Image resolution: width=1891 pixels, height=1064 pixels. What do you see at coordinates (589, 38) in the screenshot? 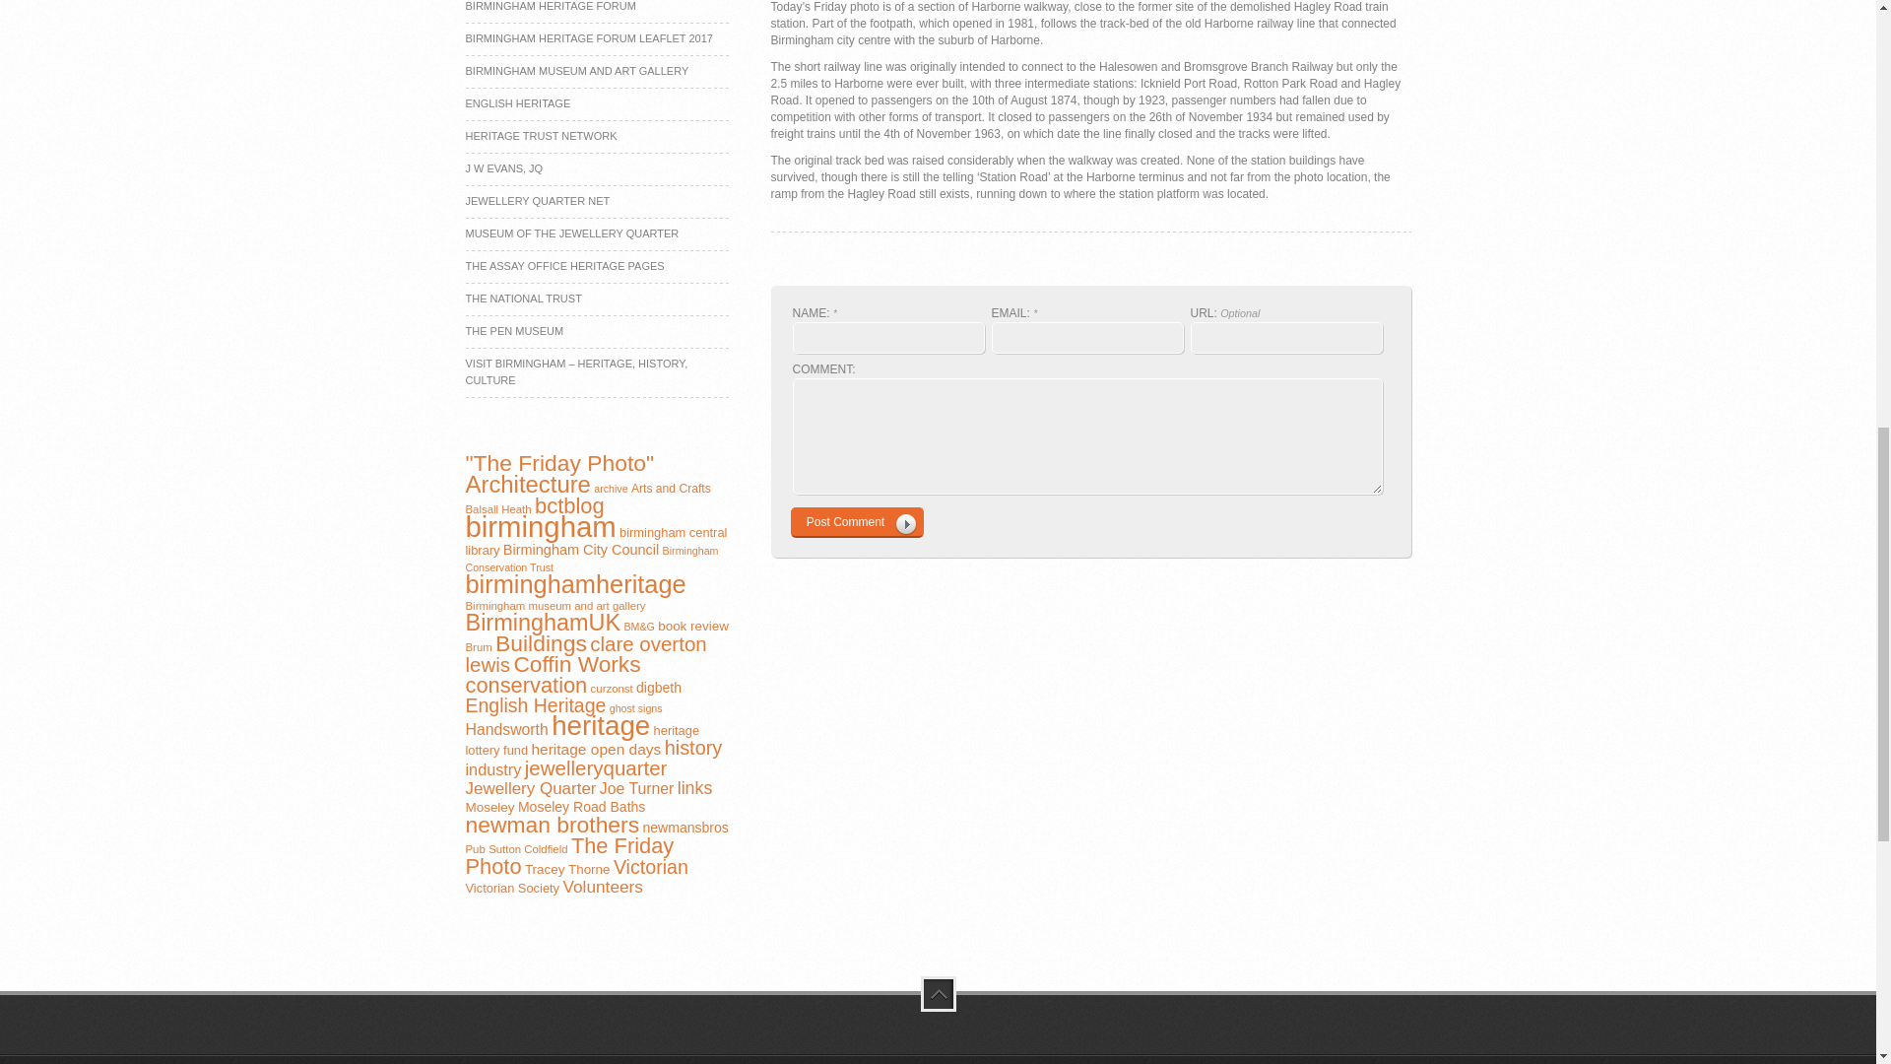
I see `Birmingham Heritage Forum leaflet 2017` at bounding box center [589, 38].